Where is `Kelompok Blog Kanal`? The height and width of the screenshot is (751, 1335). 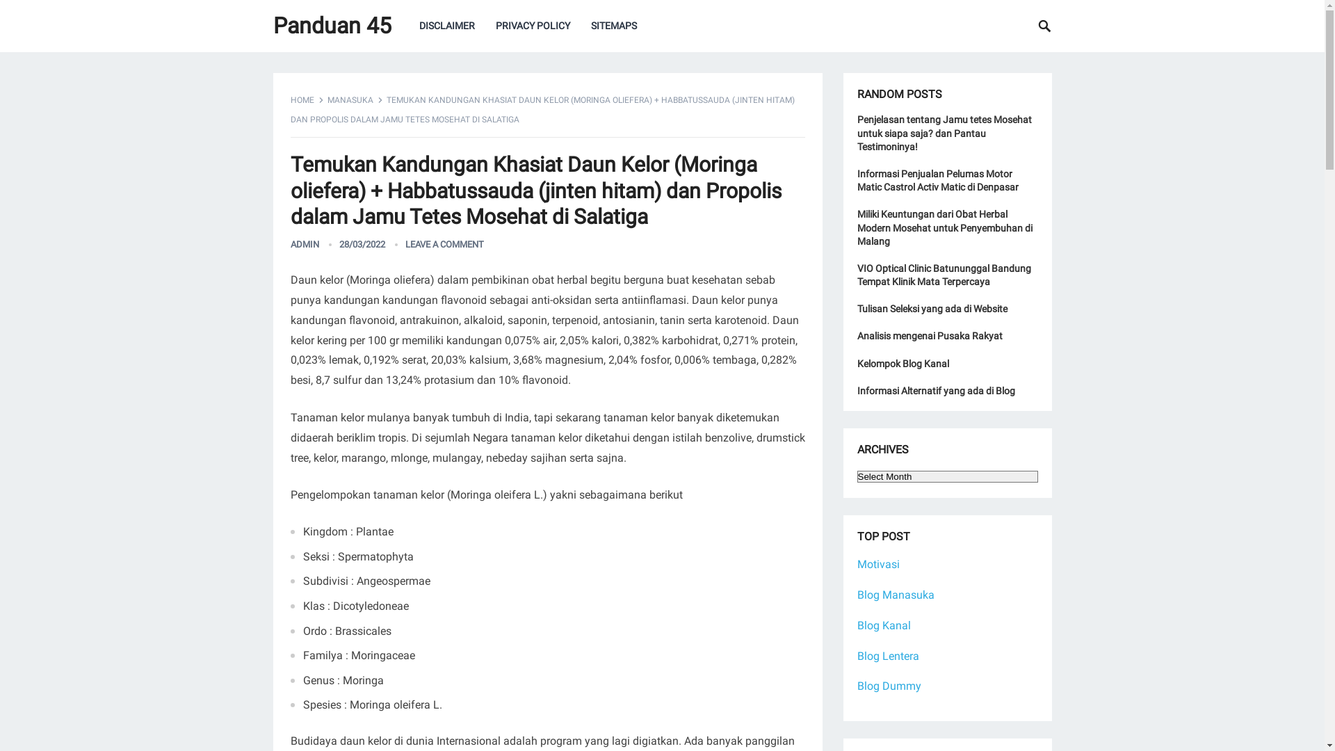 Kelompok Blog Kanal is located at coordinates (903, 364).